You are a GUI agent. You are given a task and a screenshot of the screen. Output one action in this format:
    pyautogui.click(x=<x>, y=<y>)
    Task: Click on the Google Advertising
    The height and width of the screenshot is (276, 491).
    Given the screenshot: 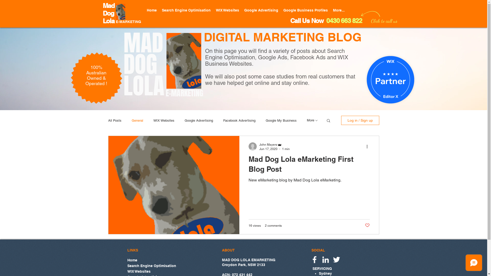 What is the action you would take?
    pyautogui.click(x=261, y=10)
    